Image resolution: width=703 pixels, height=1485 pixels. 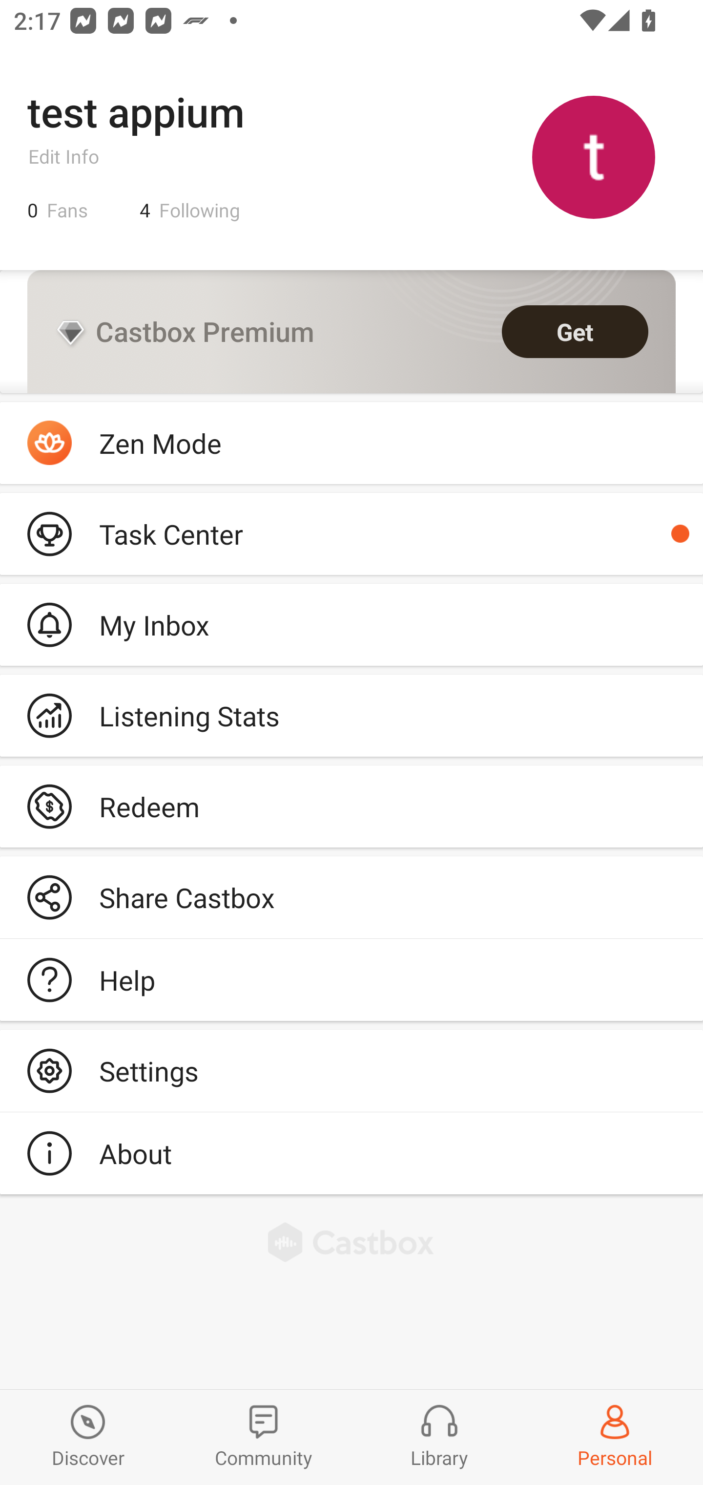 What do you see at coordinates (439, 1437) in the screenshot?
I see `Library` at bounding box center [439, 1437].